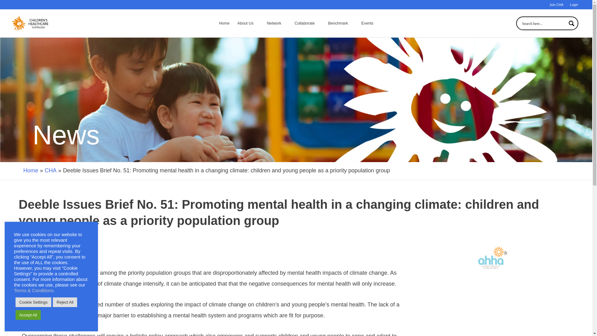  Describe the element at coordinates (248, 23) in the screenshot. I see `About Us` at that location.